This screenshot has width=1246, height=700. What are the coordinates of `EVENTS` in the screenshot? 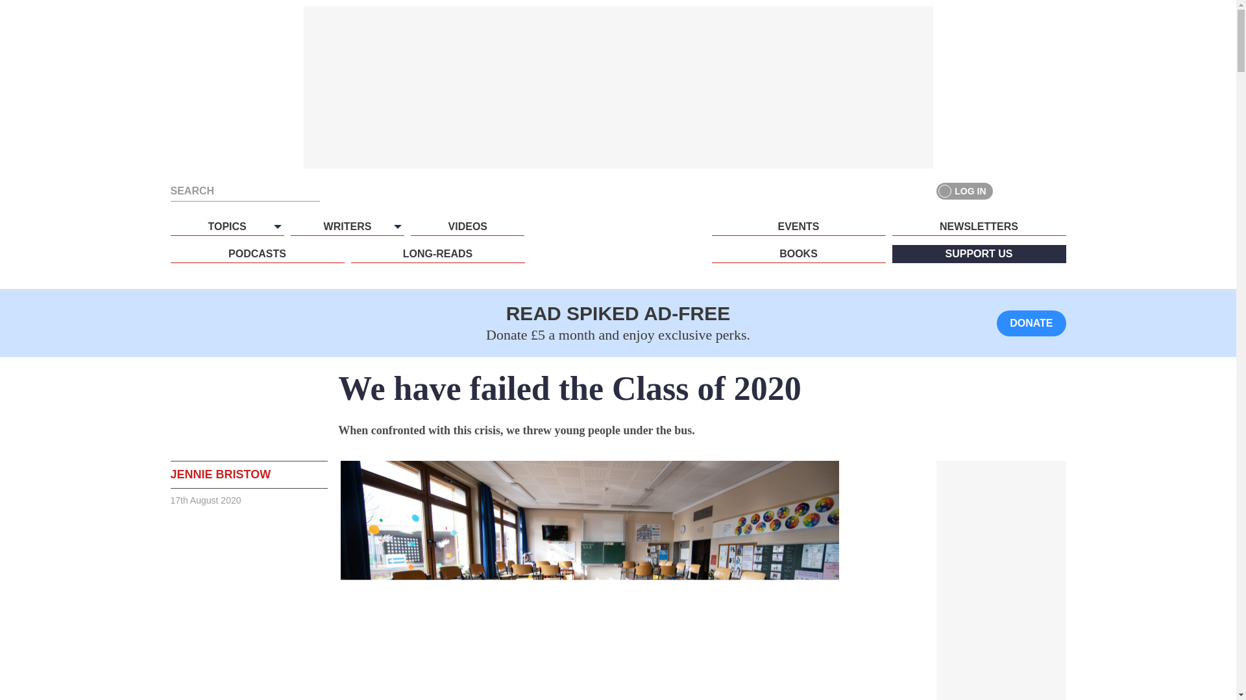 It's located at (798, 226).